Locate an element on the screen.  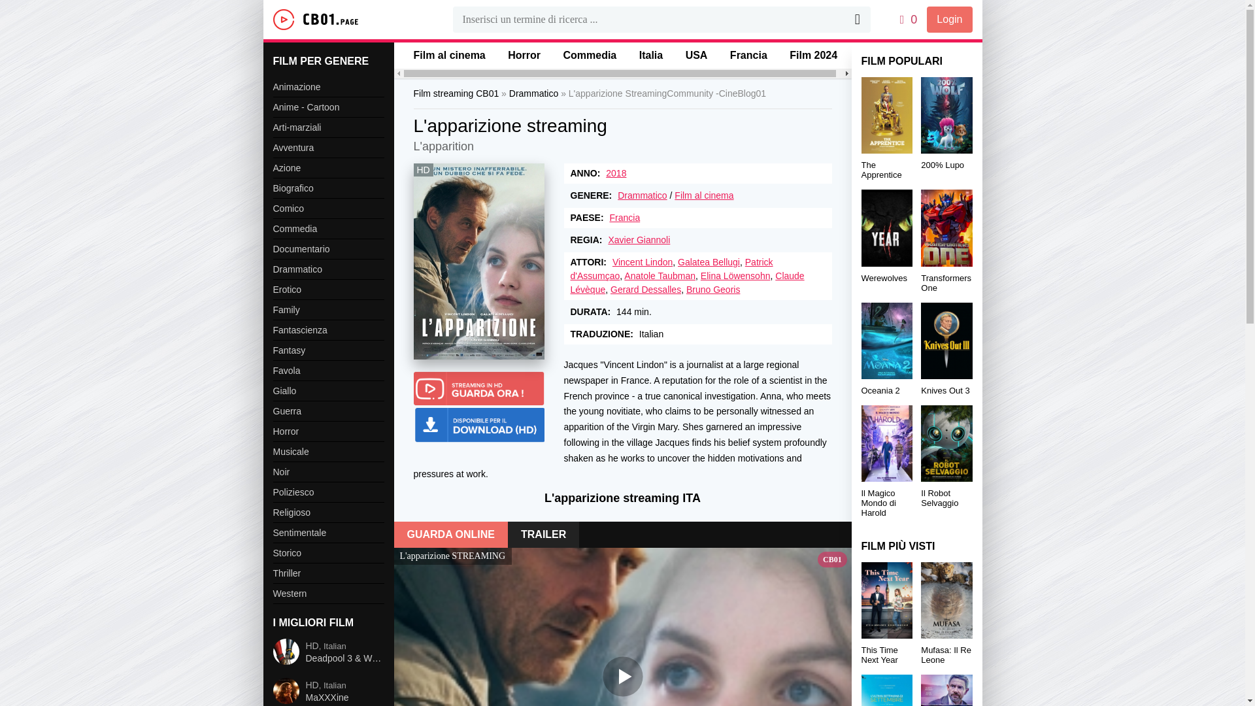
Commedia is located at coordinates (589, 55).